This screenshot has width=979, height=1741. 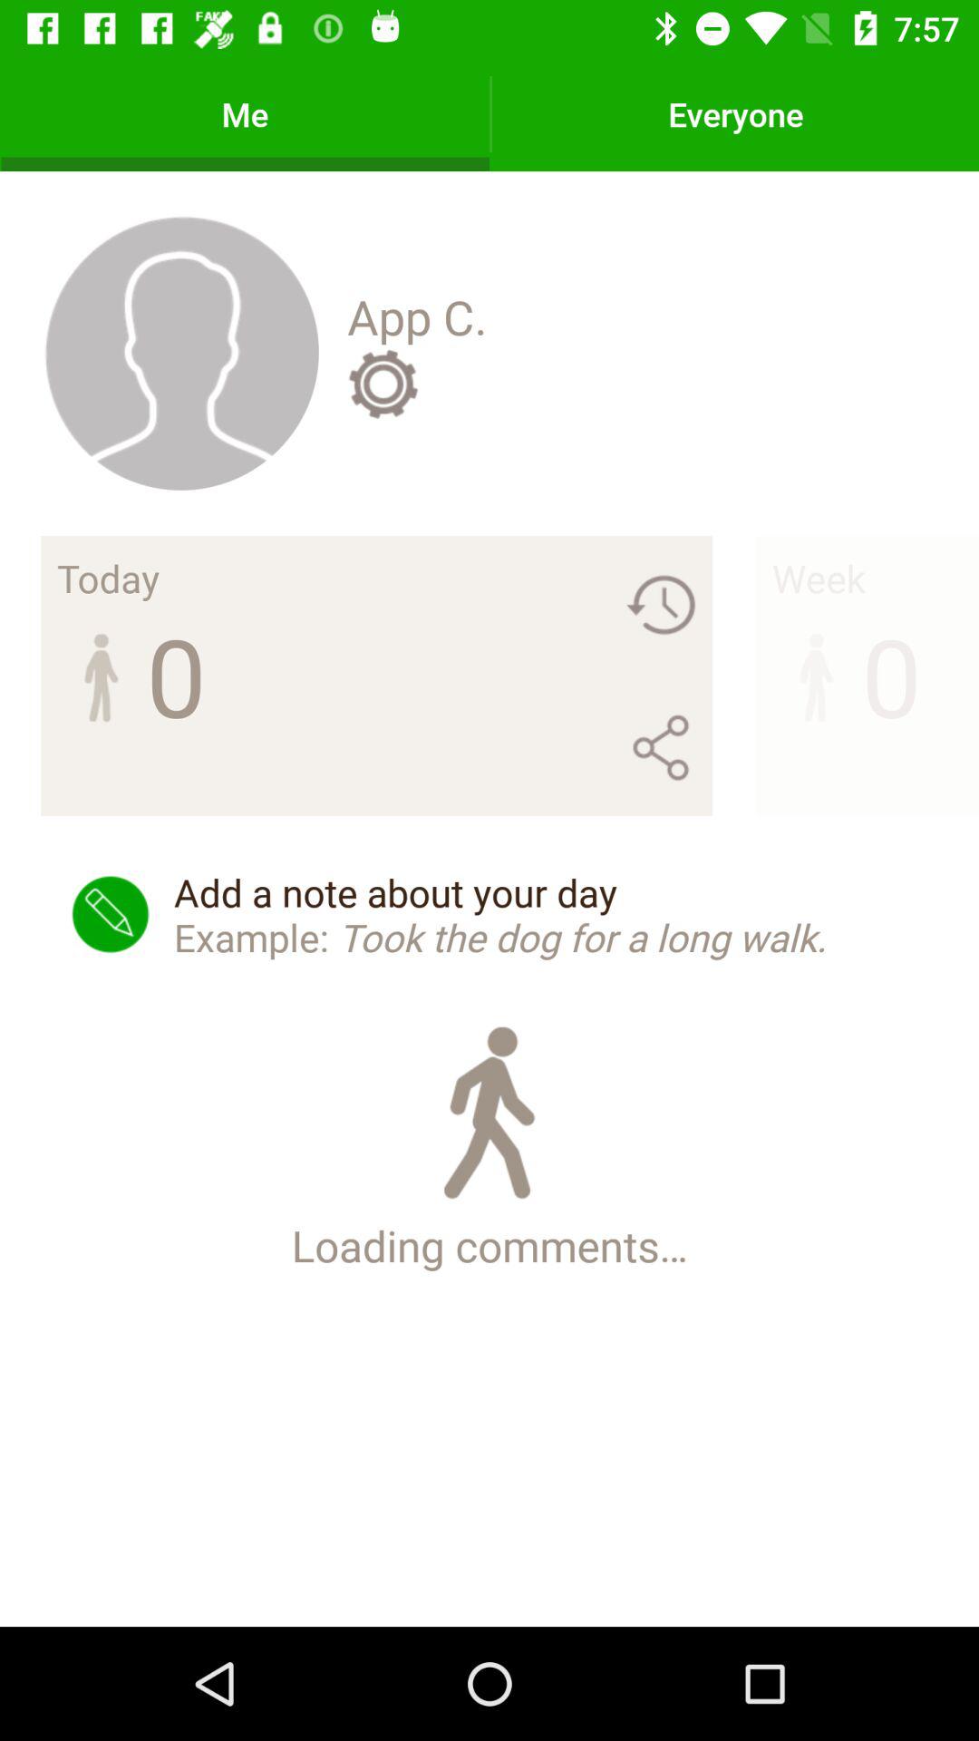 I want to click on scroll to the week item, so click(x=818, y=578).